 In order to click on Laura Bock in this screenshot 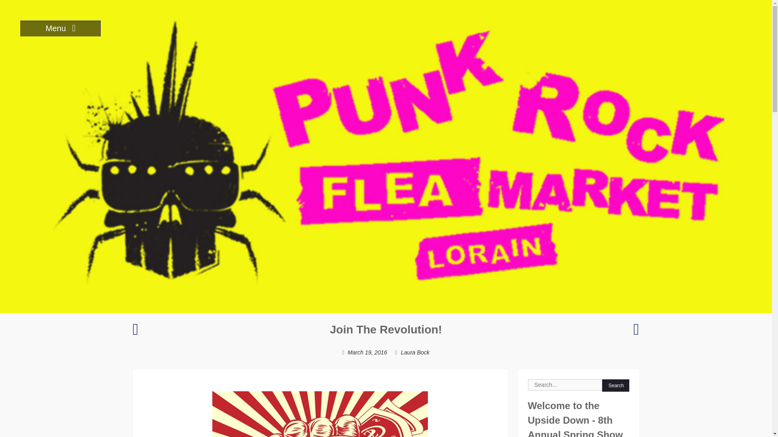, I will do `click(415, 352)`.